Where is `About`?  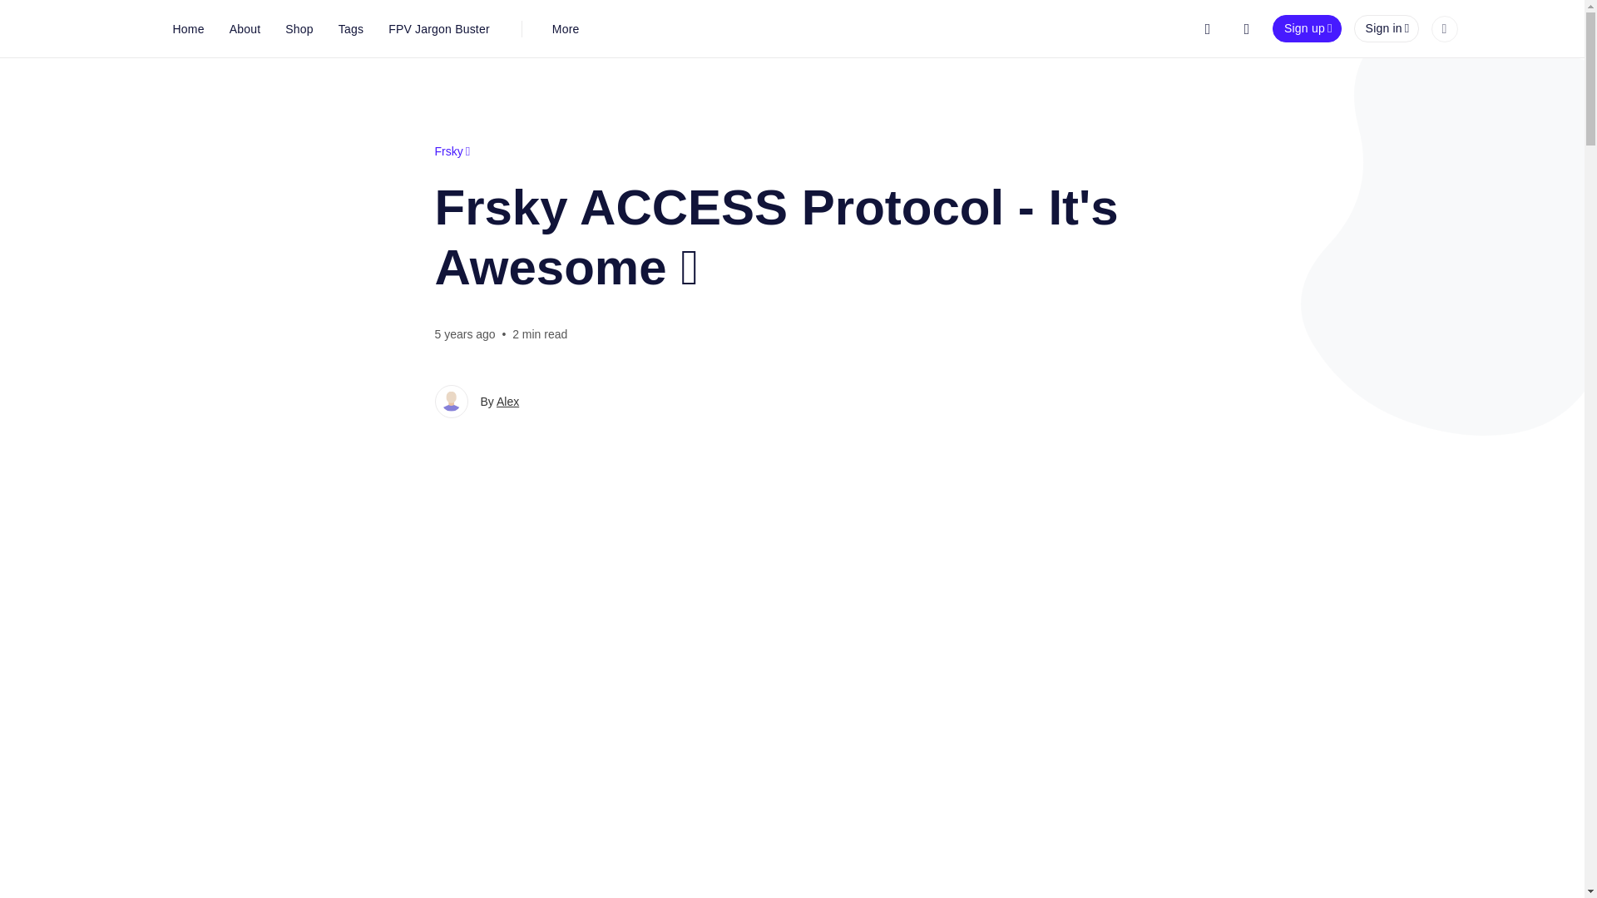 About is located at coordinates (245, 28).